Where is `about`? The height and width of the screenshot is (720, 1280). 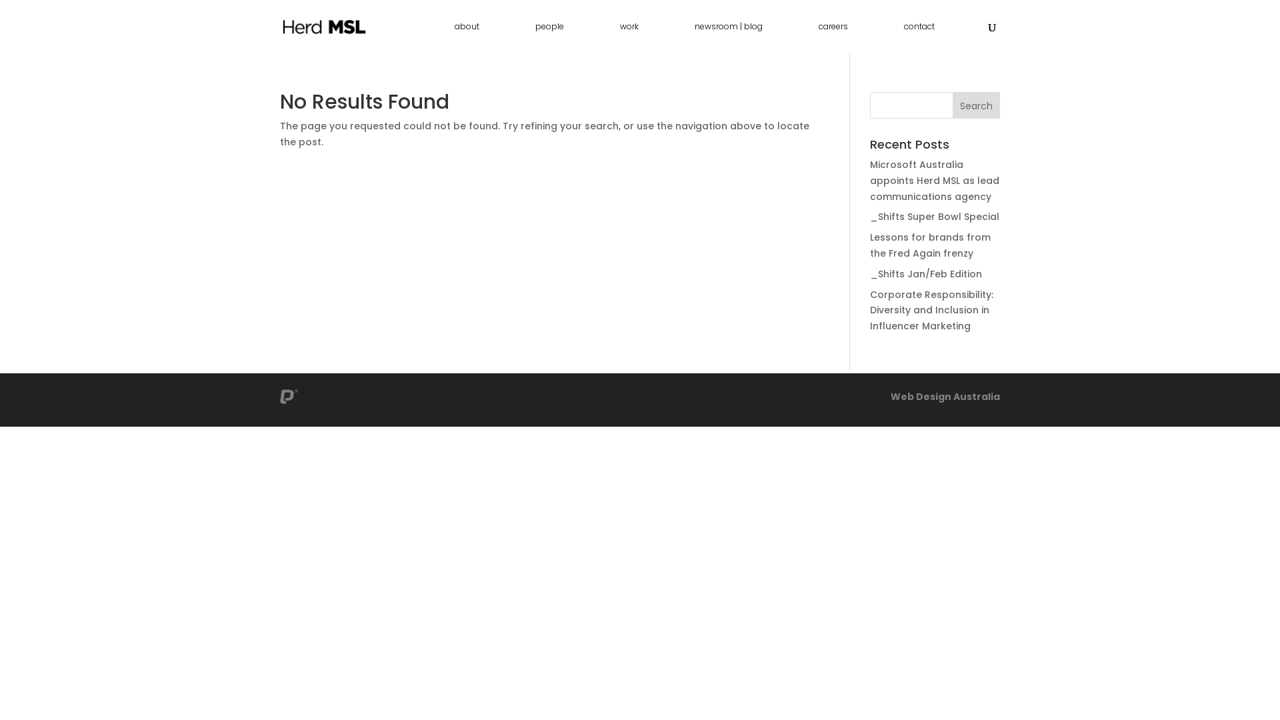
about is located at coordinates (467, 37).